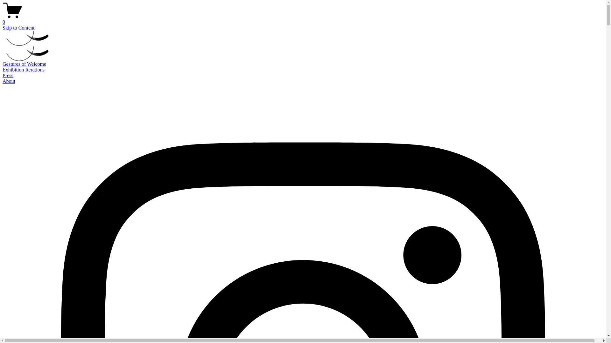 The image size is (611, 343). What do you see at coordinates (18, 28) in the screenshot?
I see `Skip to Content` at bounding box center [18, 28].